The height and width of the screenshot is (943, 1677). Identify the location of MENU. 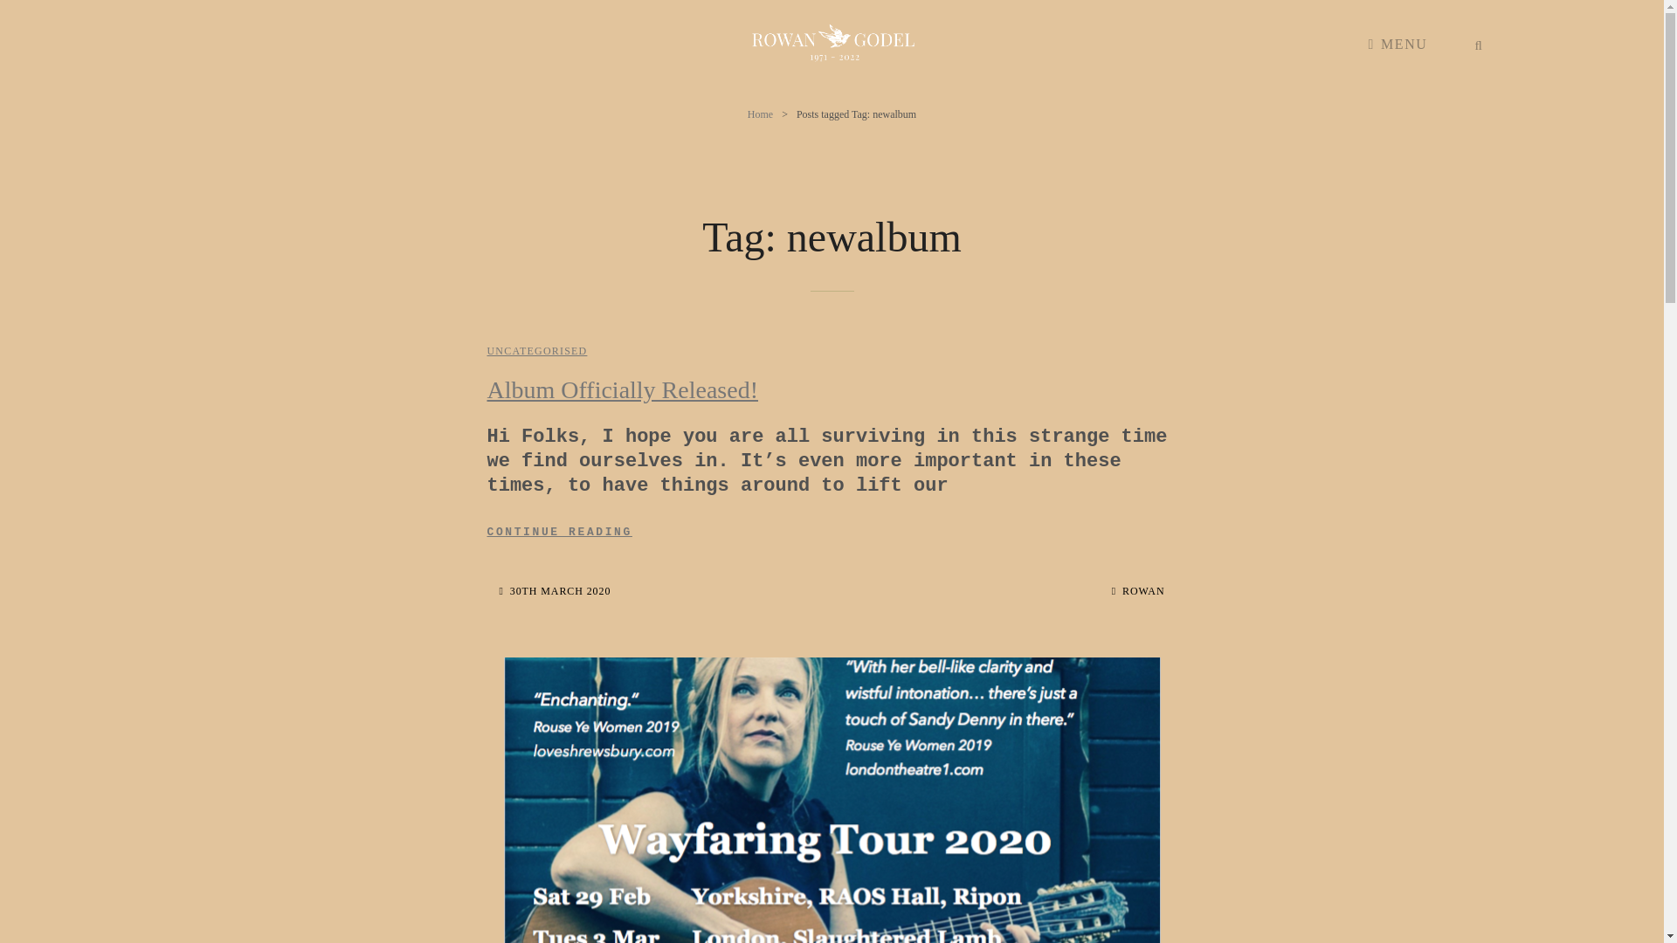
(832, 533).